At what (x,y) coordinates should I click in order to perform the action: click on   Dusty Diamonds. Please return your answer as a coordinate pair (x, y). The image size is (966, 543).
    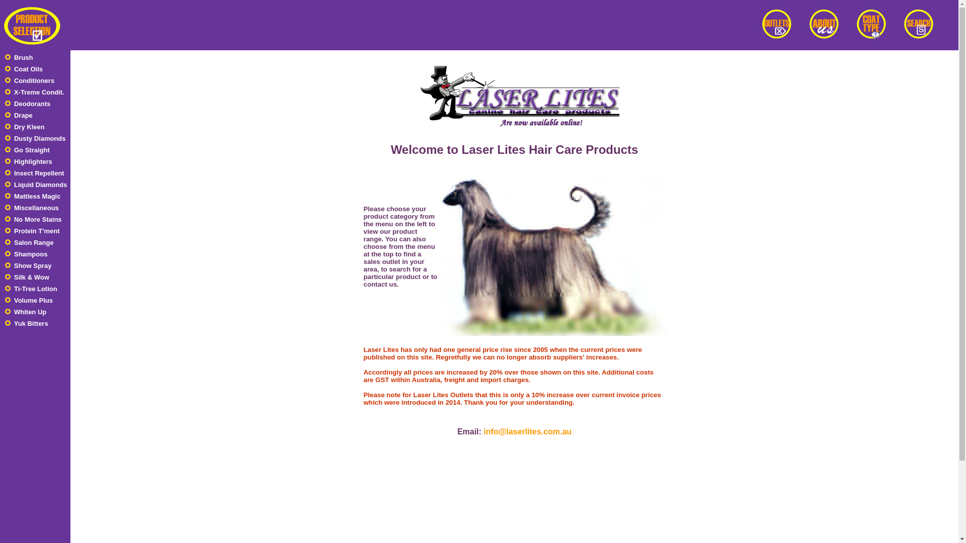
    Looking at the image, I should click on (35, 139).